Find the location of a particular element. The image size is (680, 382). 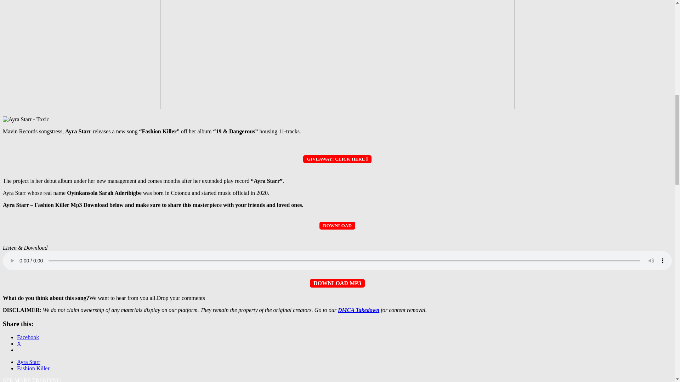

Facebook is located at coordinates (28, 337).